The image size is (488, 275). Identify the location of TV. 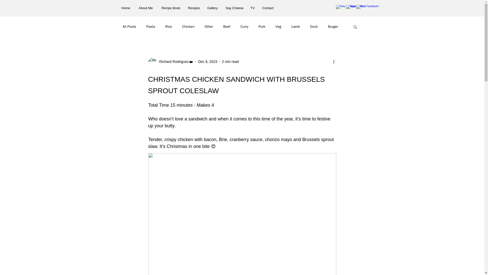
(252, 8).